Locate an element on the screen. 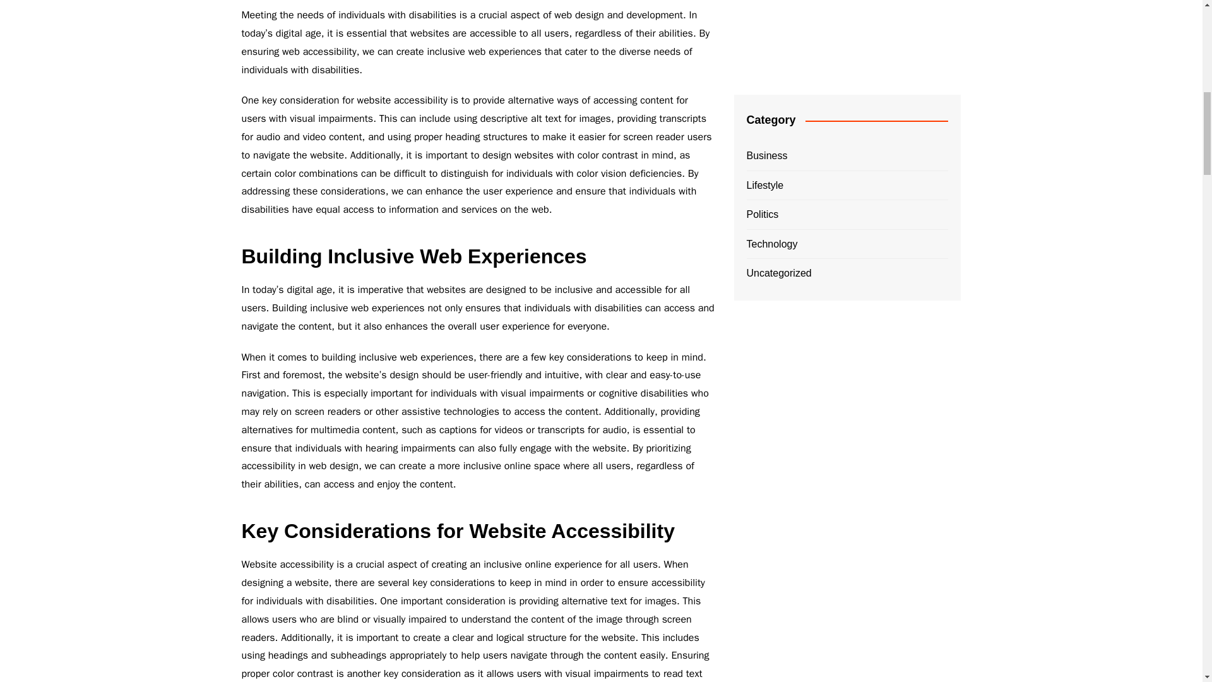  Business is located at coordinates (766, 156).